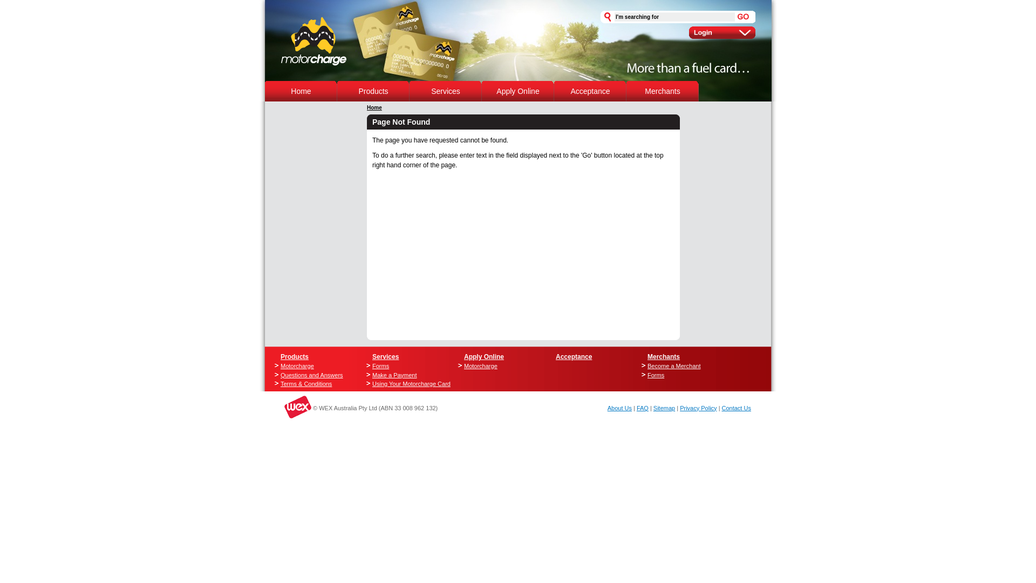 The height and width of the screenshot is (583, 1036). I want to click on Motorcharge, so click(315, 366).